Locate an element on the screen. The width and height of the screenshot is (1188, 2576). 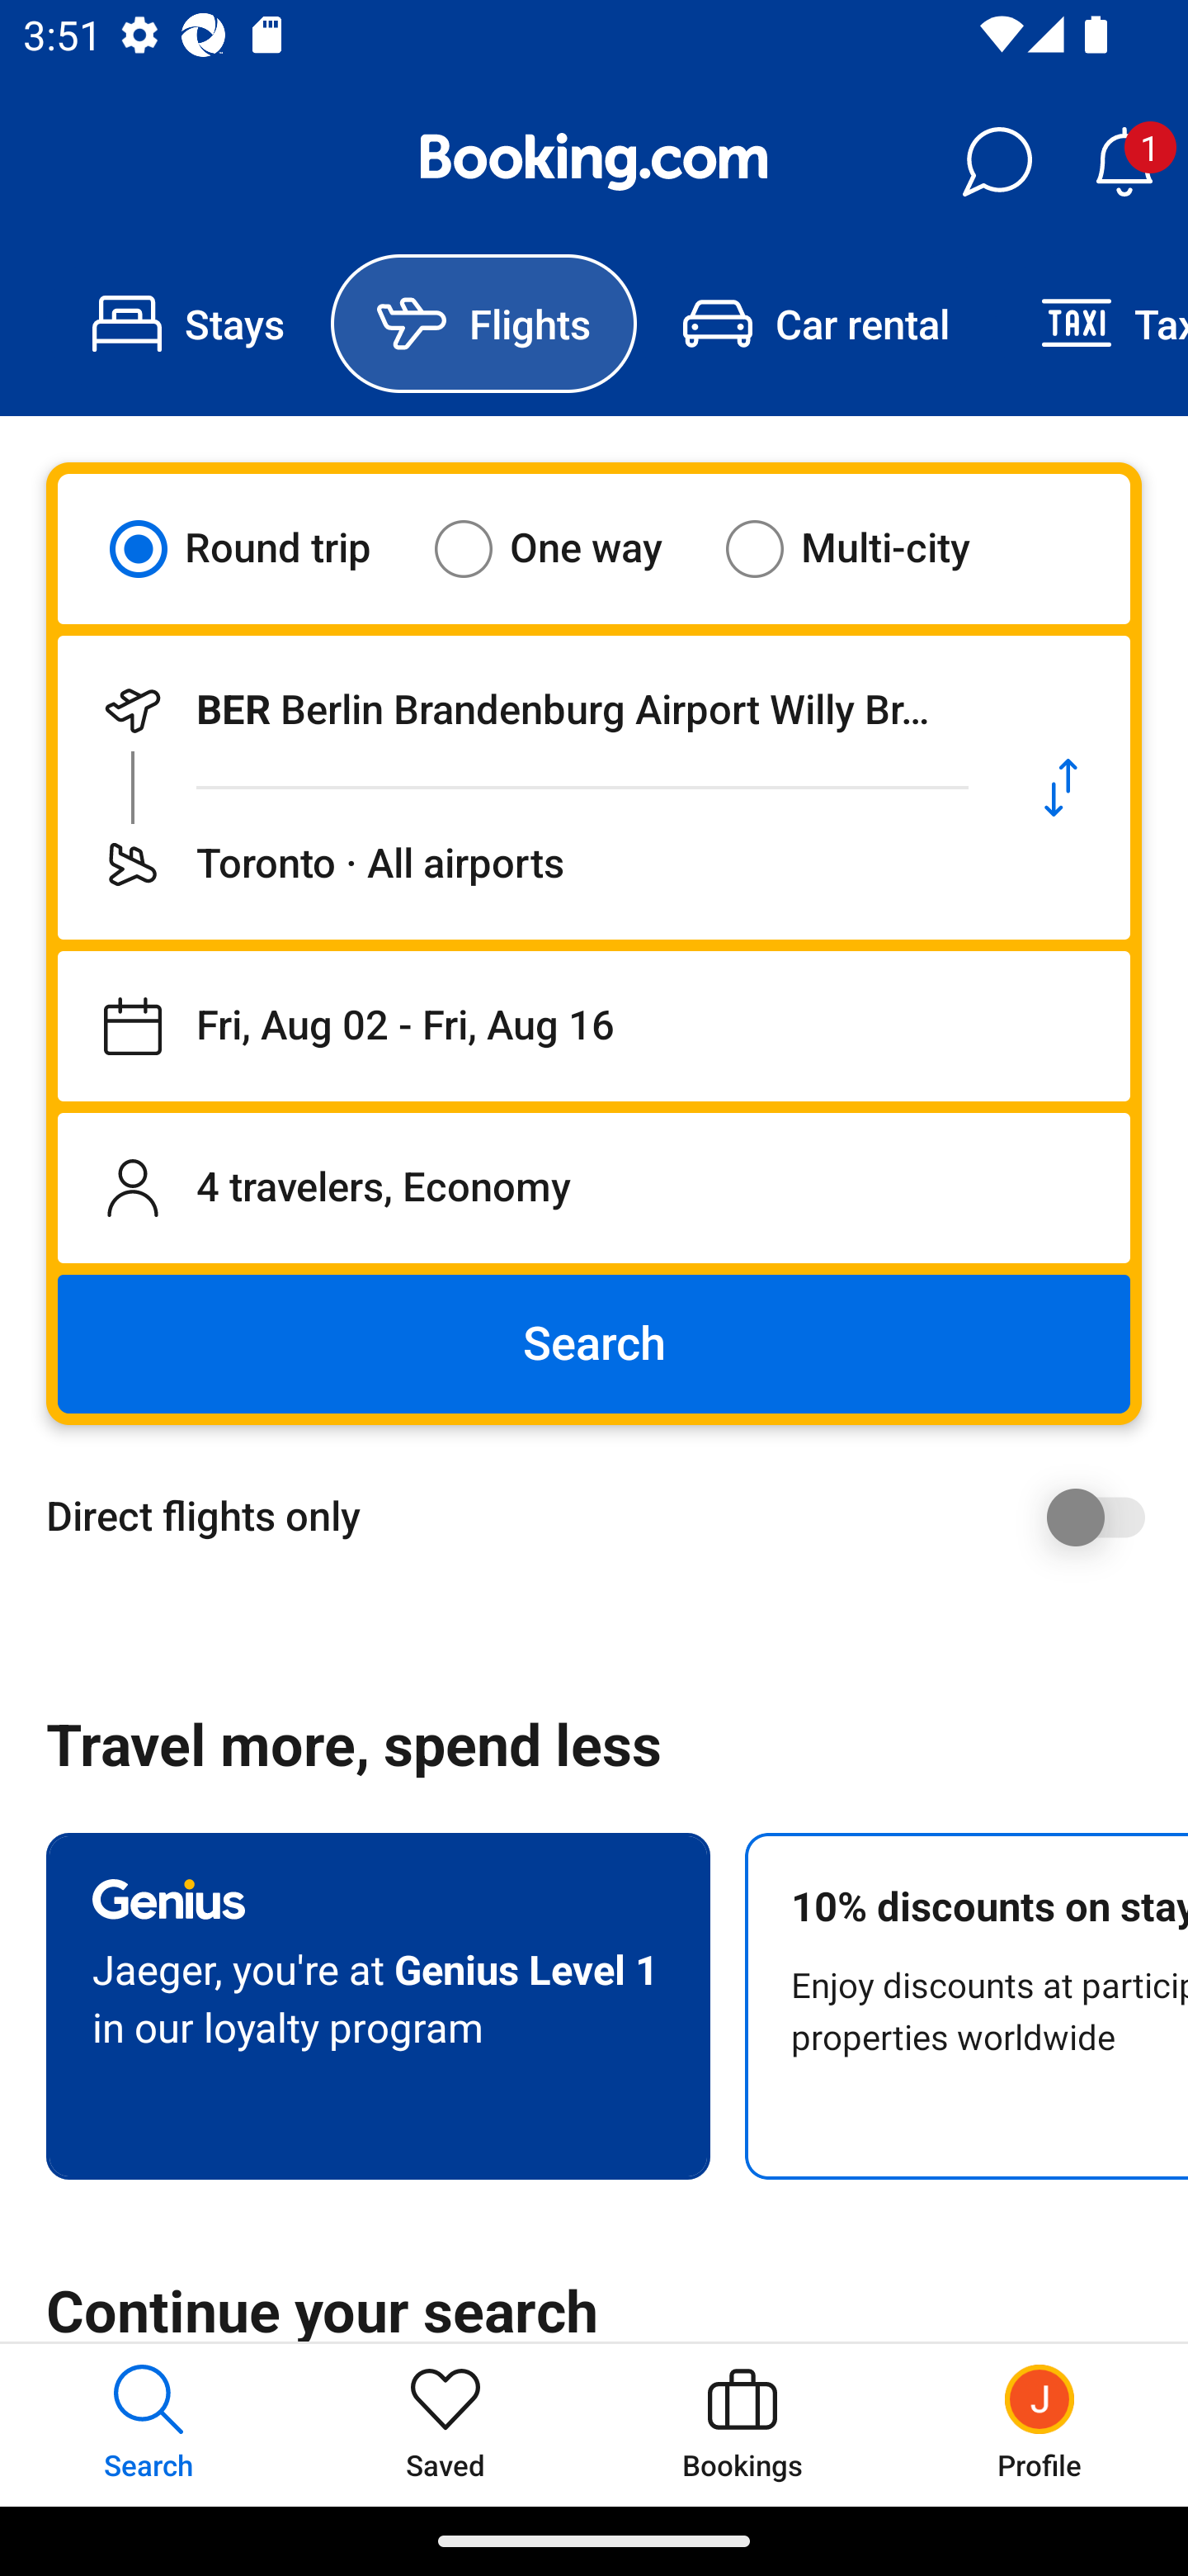
4 travelers, Economy is located at coordinates (594, 1187).